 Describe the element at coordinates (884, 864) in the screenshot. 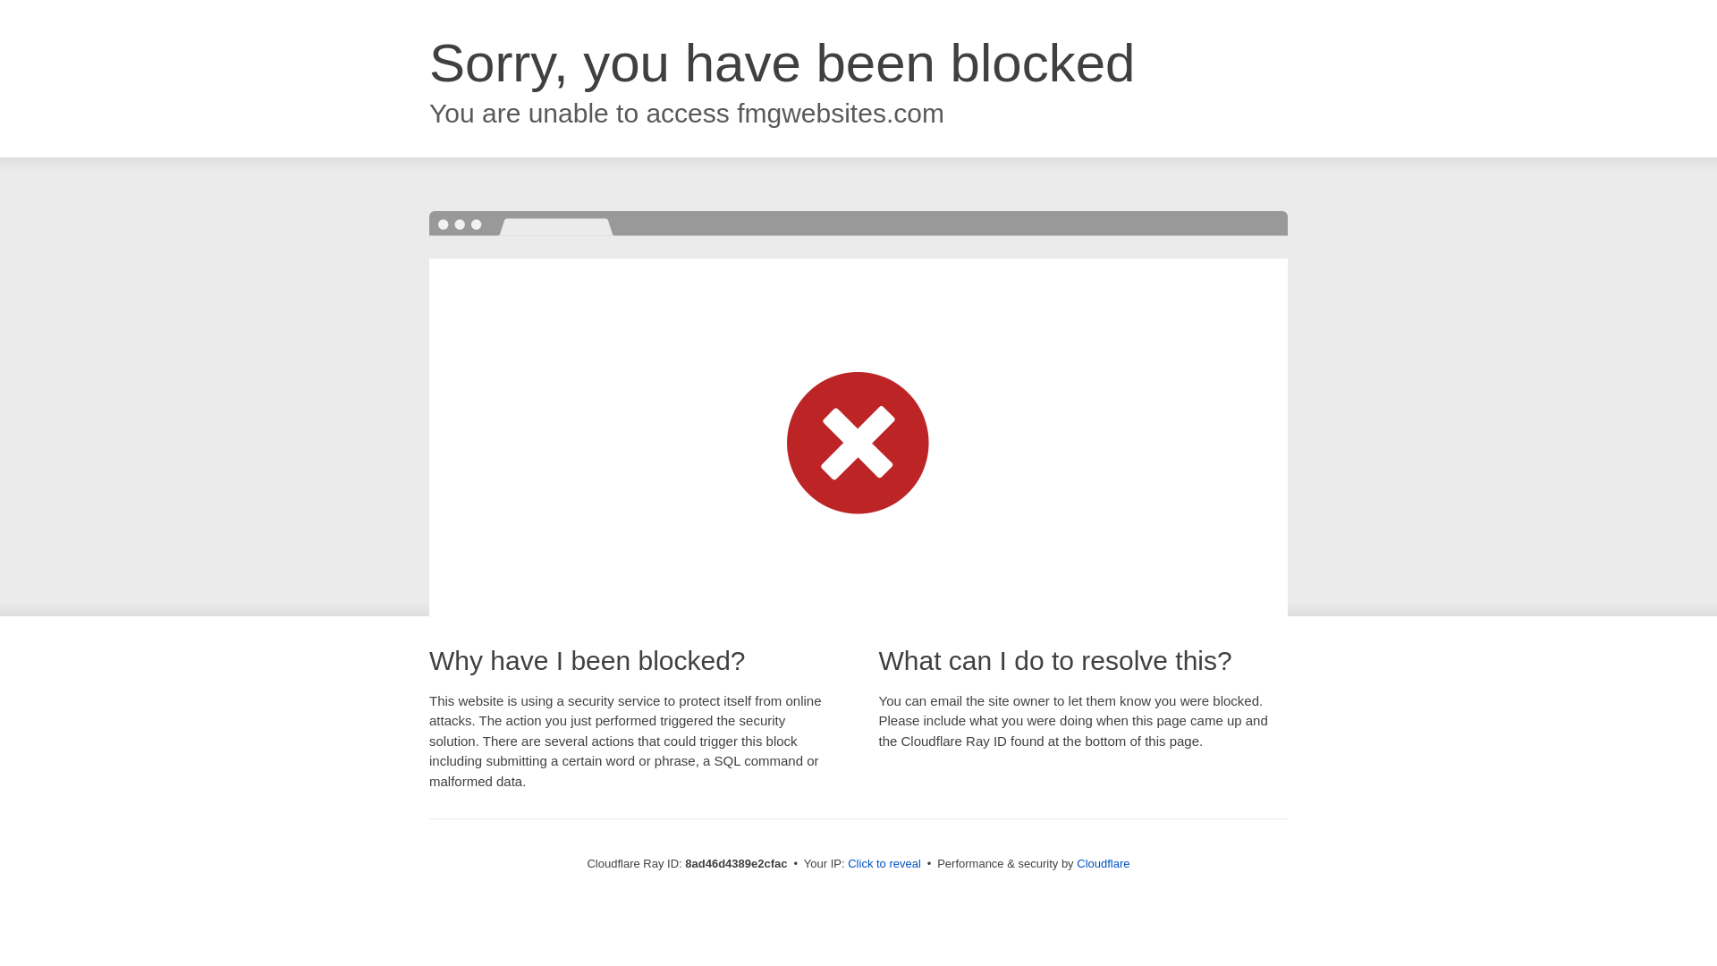

I see `Click to reveal` at that location.